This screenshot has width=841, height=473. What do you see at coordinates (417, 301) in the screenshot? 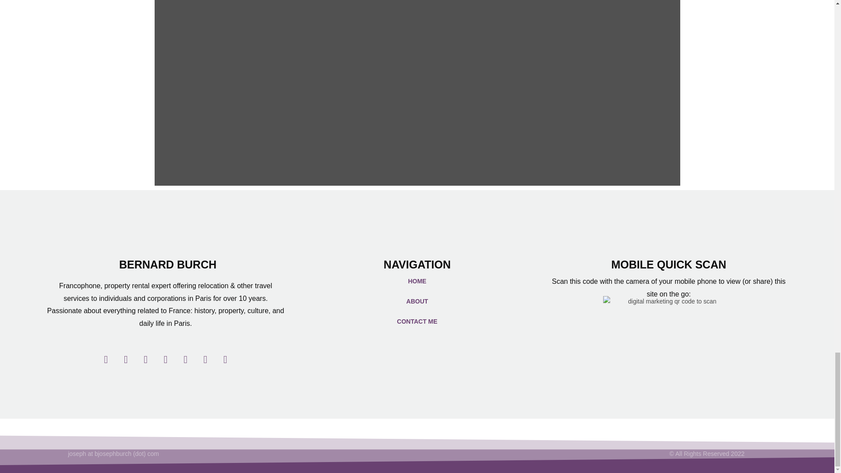
I see `ABOUT` at bounding box center [417, 301].